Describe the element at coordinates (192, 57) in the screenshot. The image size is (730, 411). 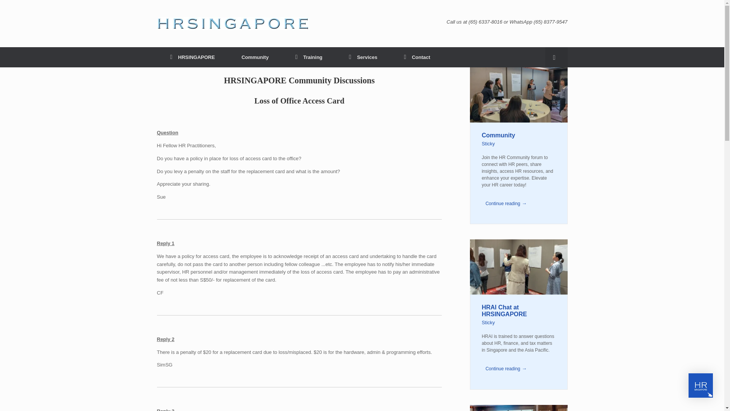
I see `HRSINGAPORE` at that location.